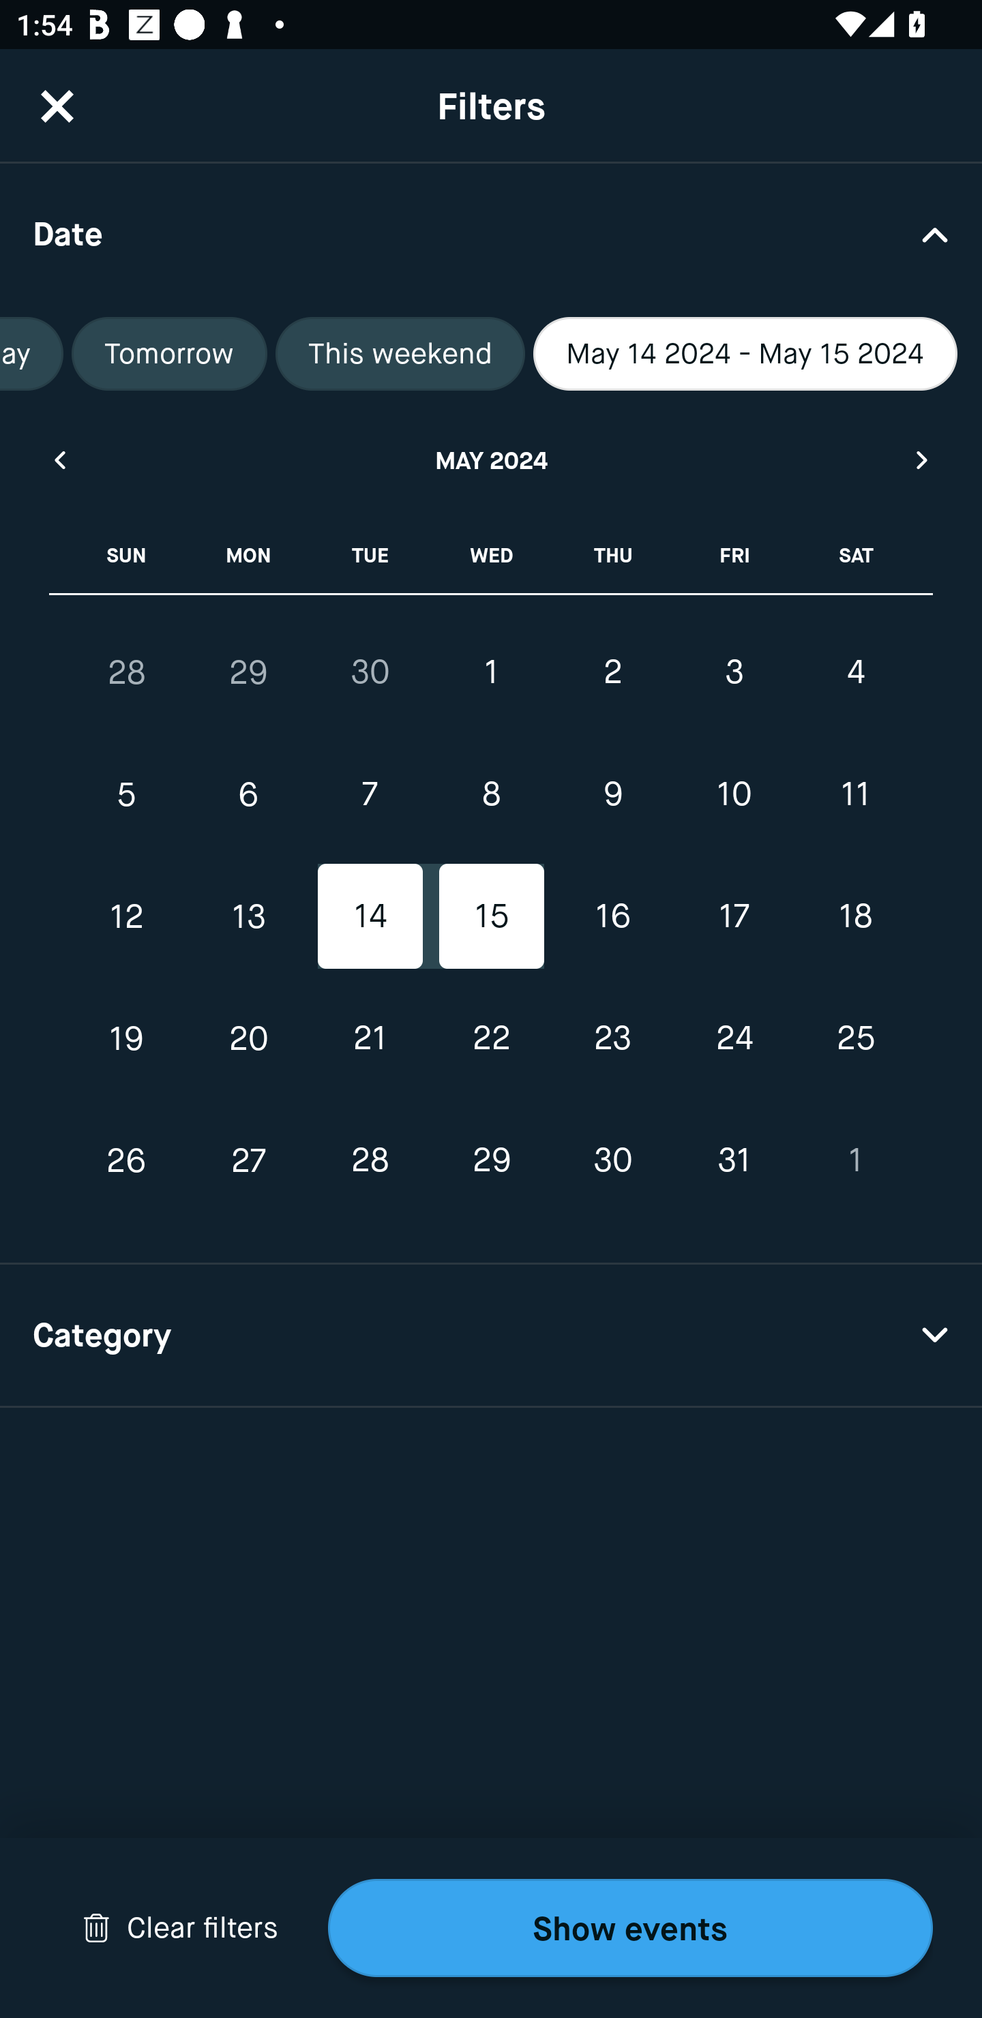 The height and width of the screenshot is (2018, 982). I want to click on 20, so click(248, 1038).